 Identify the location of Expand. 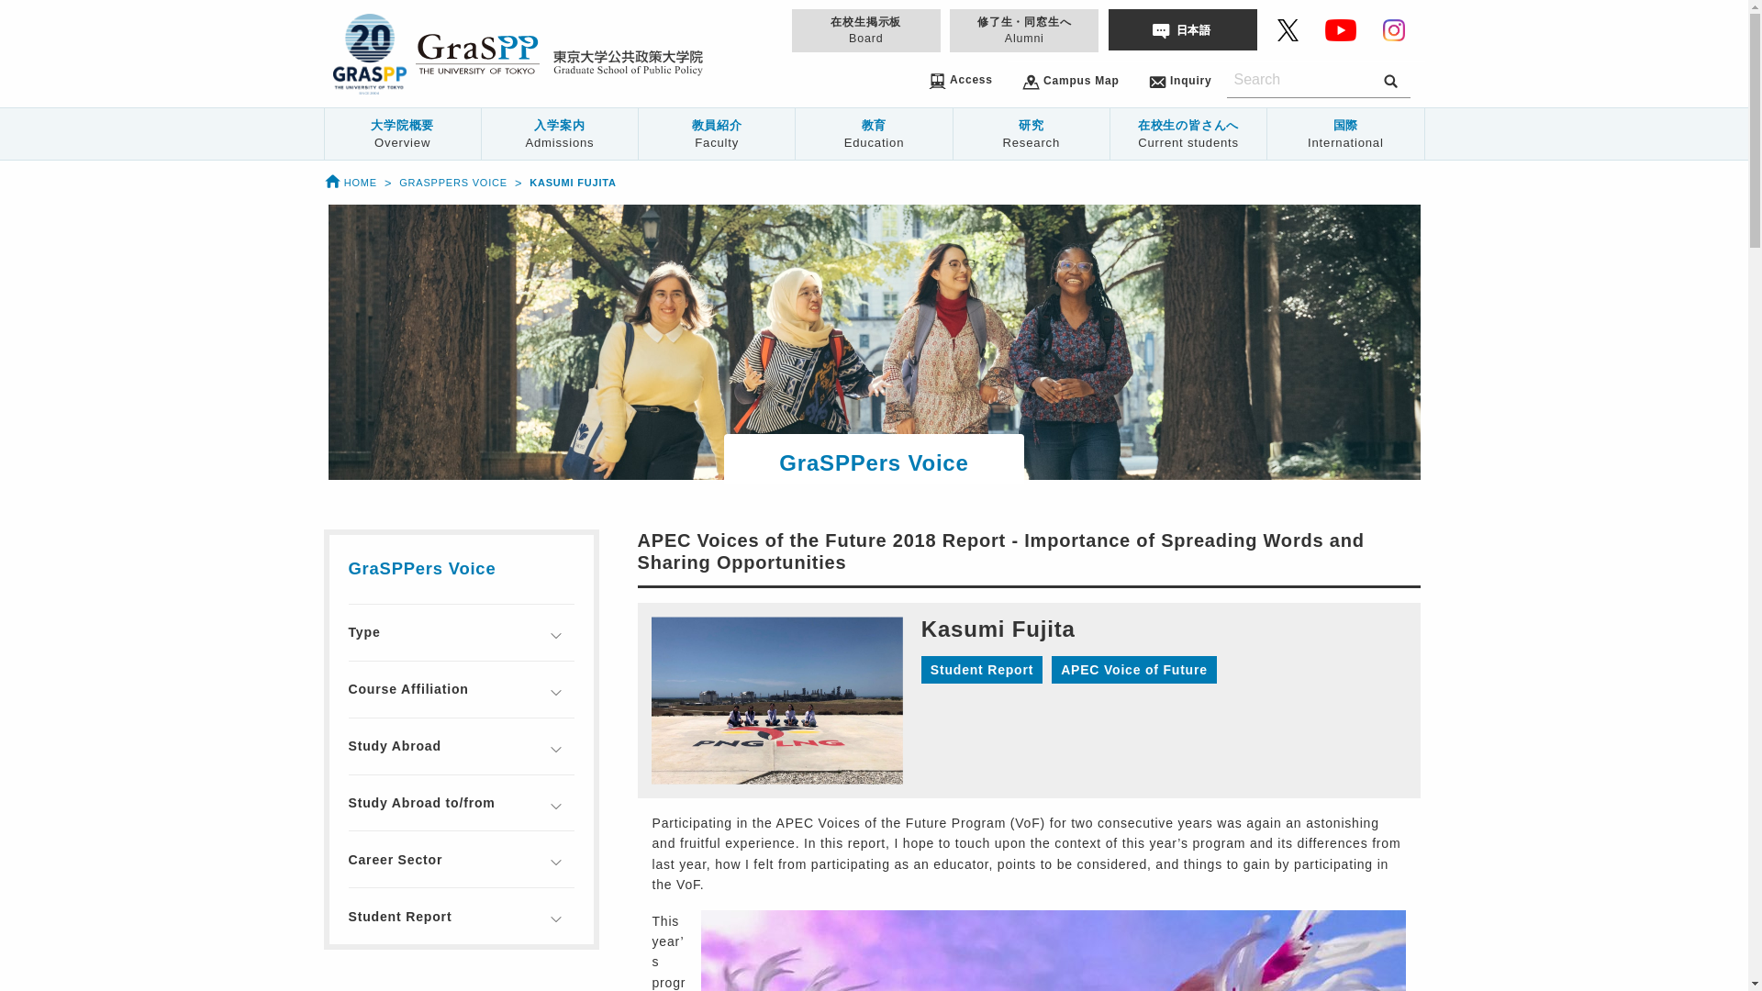
(555, 919).